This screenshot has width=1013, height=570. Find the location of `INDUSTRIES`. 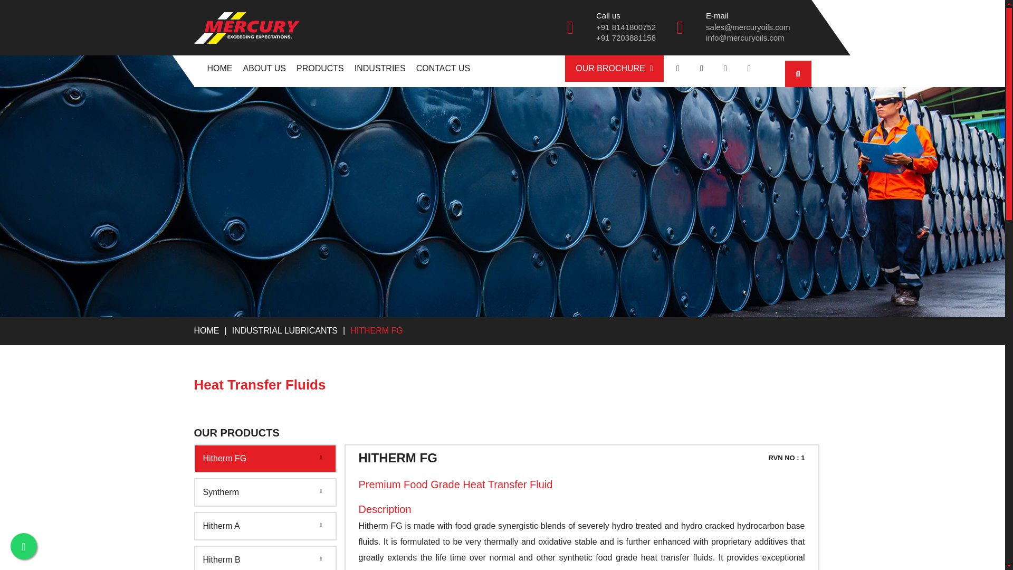

INDUSTRIES is located at coordinates (380, 69).